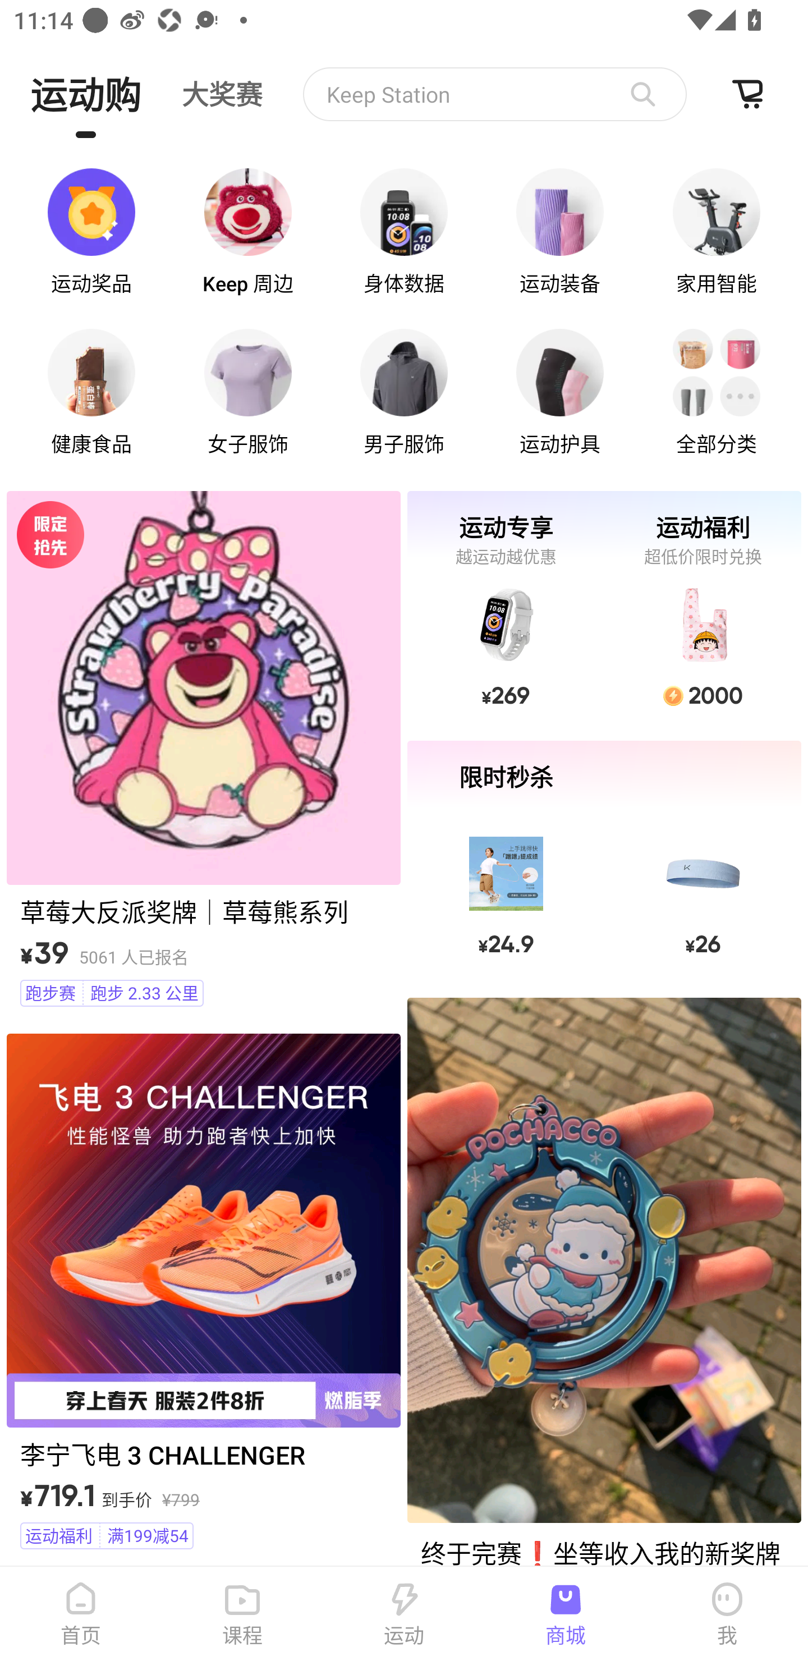 The height and width of the screenshot is (1661, 808). What do you see at coordinates (85, 94) in the screenshot?
I see `运动购` at bounding box center [85, 94].